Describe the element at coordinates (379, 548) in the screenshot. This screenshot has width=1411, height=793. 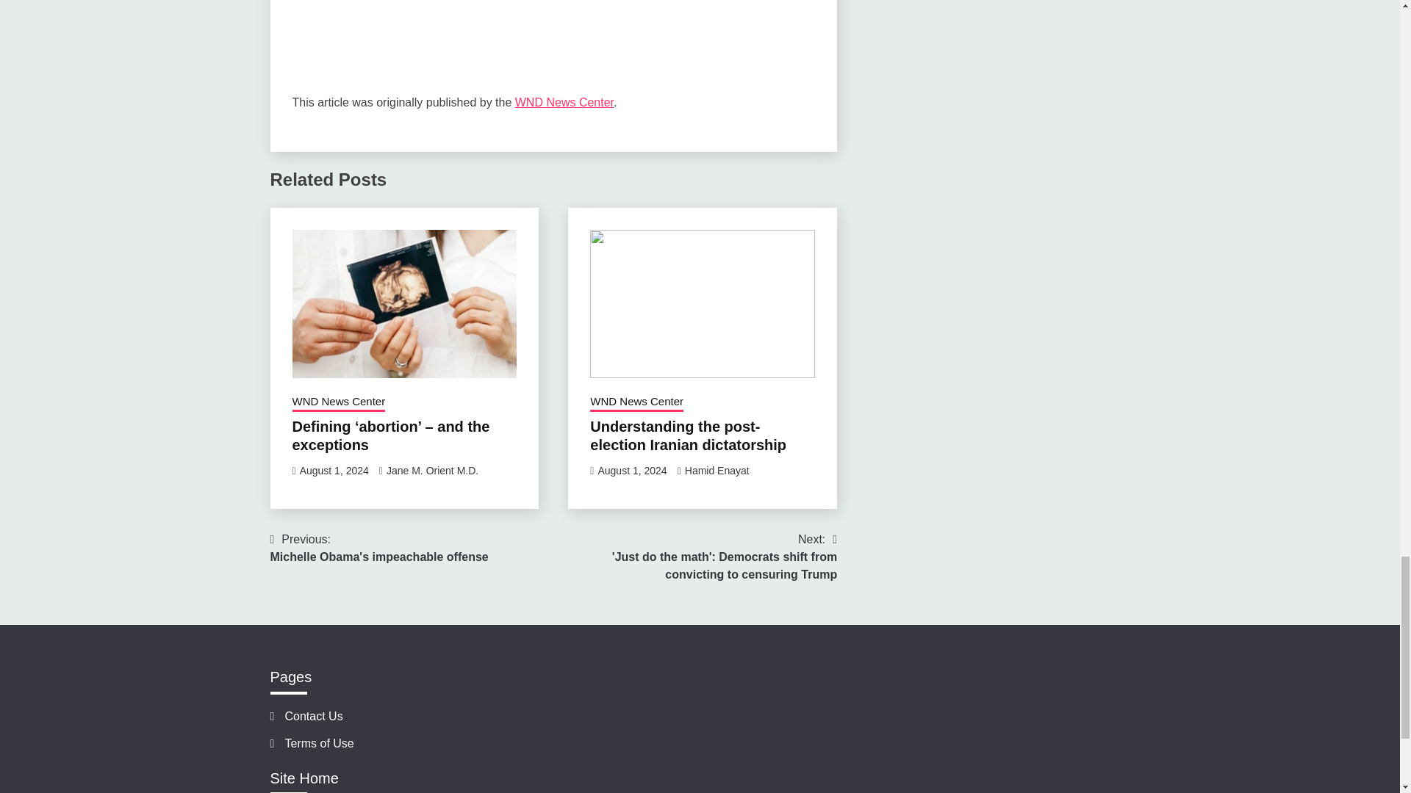
I see `Understanding the post-election Iranian dictatorship` at that location.